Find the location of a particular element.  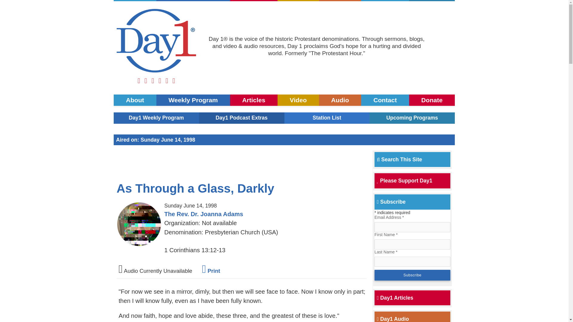

Day 1Articles is located at coordinates (254, 100).